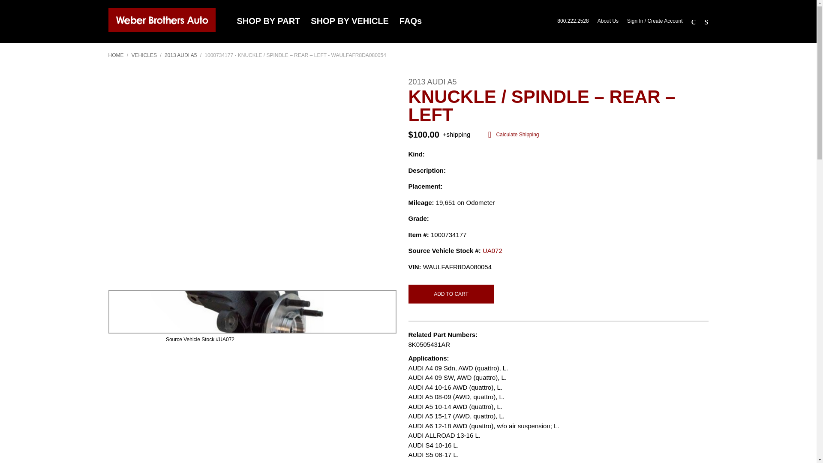 This screenshot has width=823, height=463. Describe the element at coordinates (573, 21) in the screenshot. I see `800.222.2528` at that location.